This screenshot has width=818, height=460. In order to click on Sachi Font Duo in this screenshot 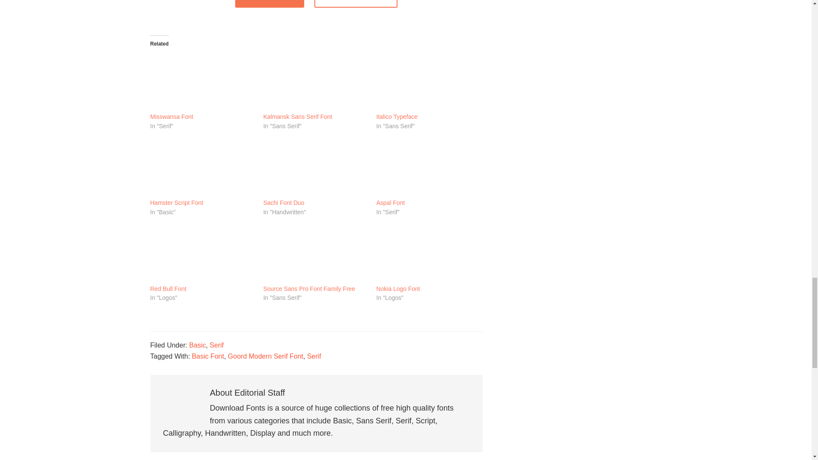, I will do `click(284, 203)`.